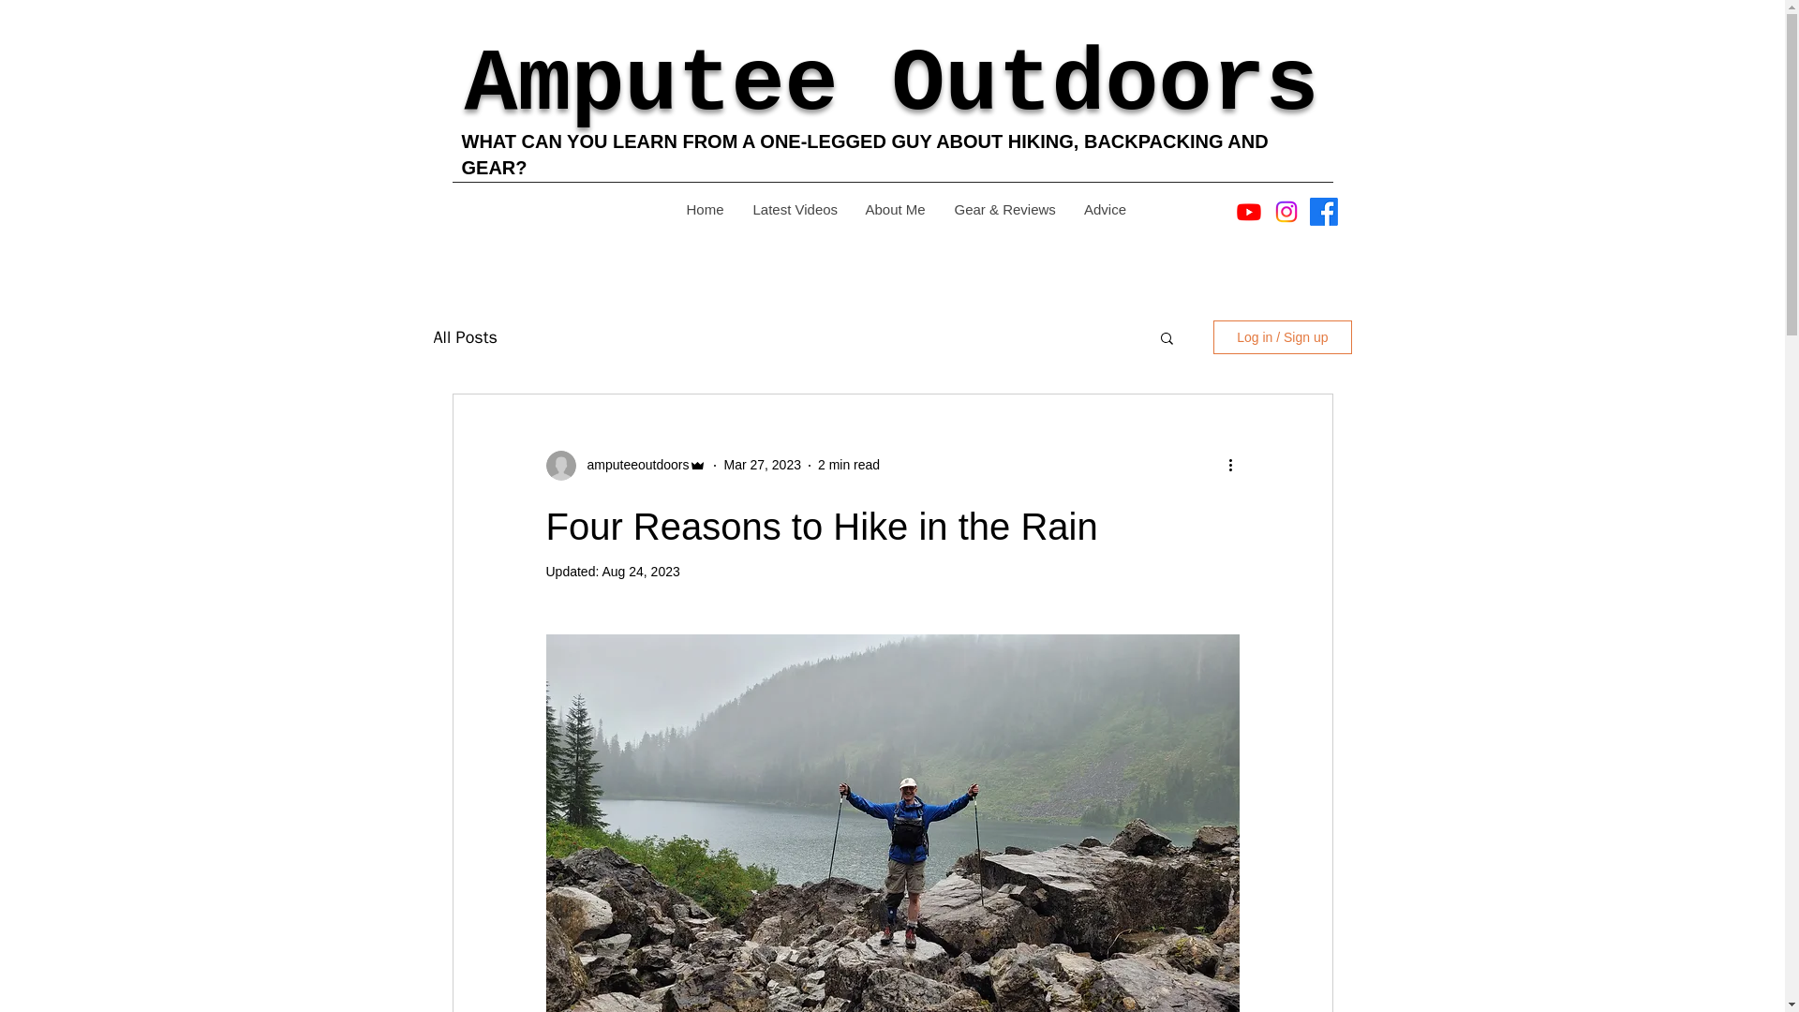 The image size is (1799, 1012). I want to click on Aug 24, 2023, so click(640, 571).